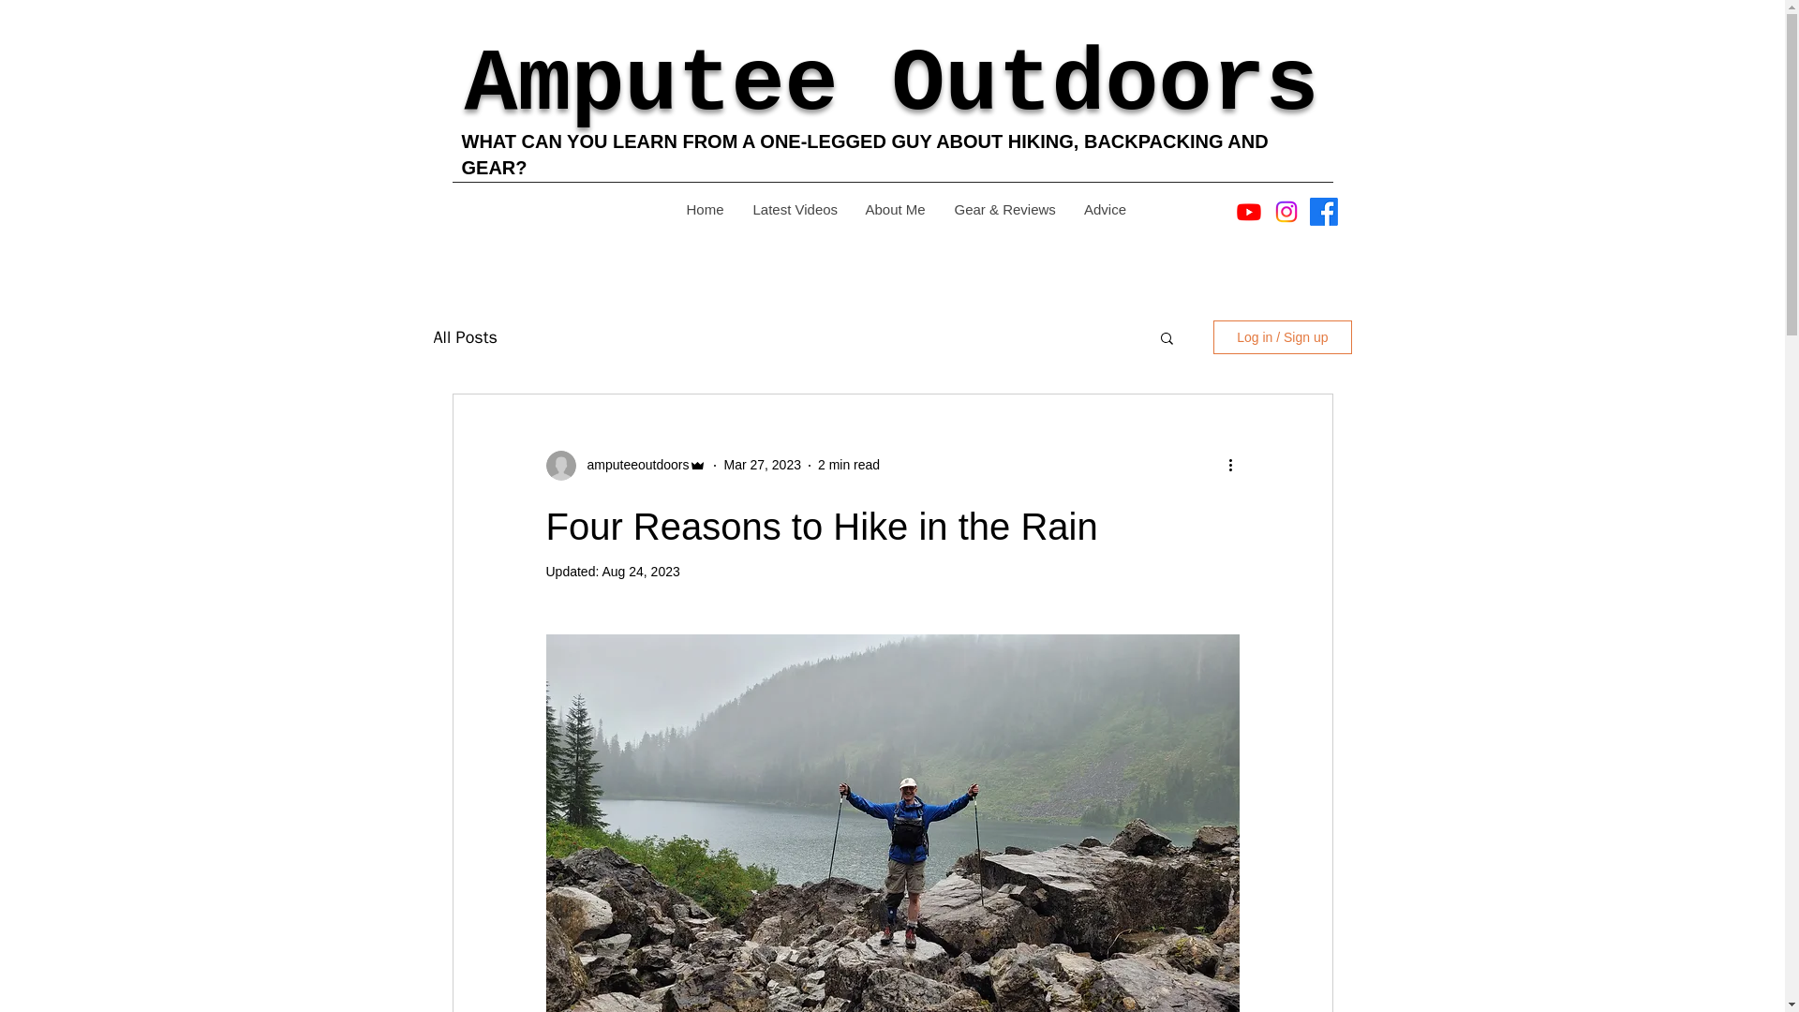 The image size is (1799, 1012). I want to click on Aug 24, 2023, so click(640, 571).